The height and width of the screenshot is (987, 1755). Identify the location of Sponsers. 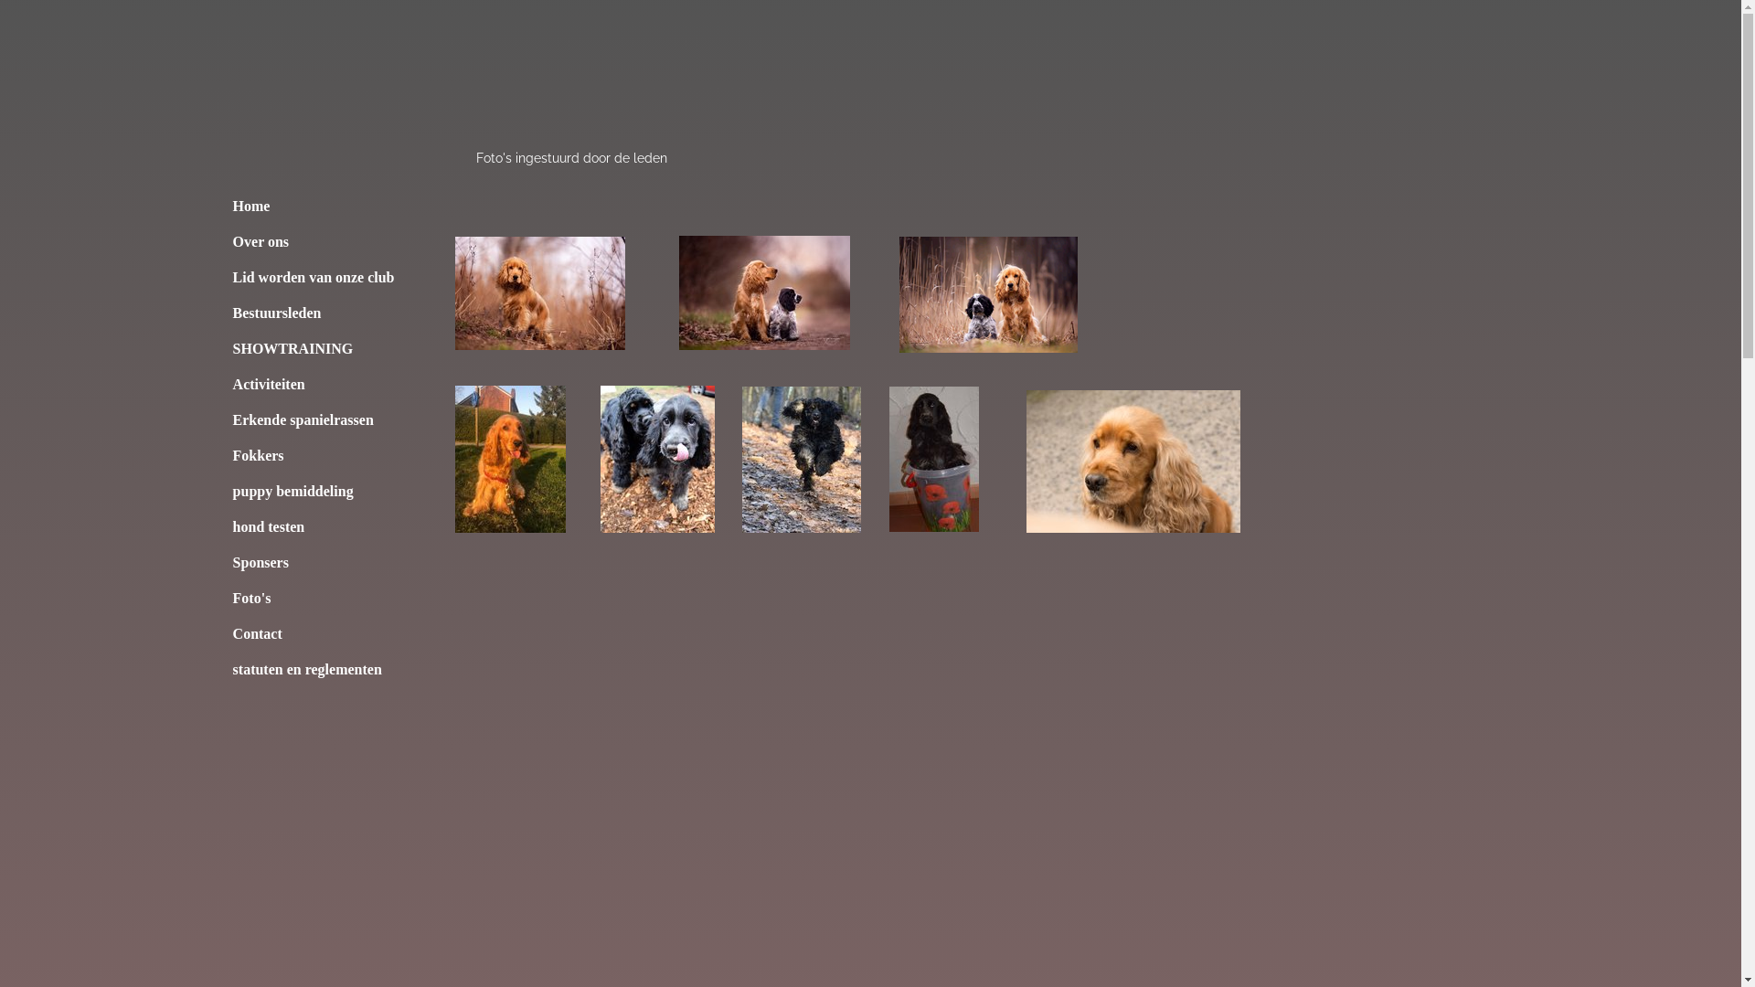
(314, 562).